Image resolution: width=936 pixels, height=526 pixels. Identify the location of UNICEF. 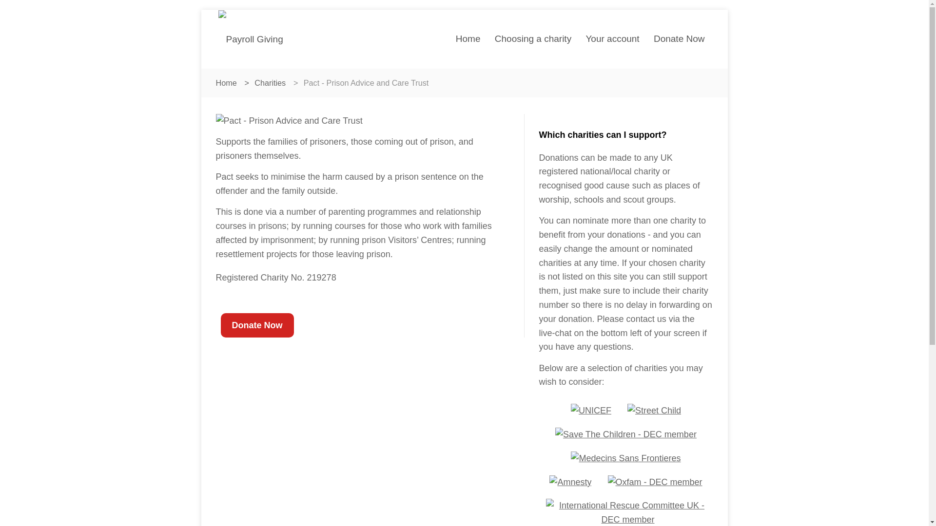
(591, 411).